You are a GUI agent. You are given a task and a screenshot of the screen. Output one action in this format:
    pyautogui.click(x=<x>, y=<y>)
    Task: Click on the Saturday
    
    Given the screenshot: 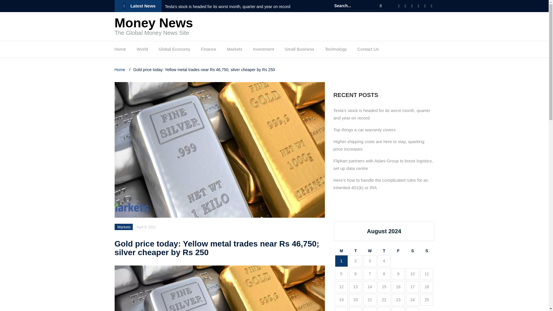 What is the action you would take?
    pyautogui.click(x=412, y=251)
    